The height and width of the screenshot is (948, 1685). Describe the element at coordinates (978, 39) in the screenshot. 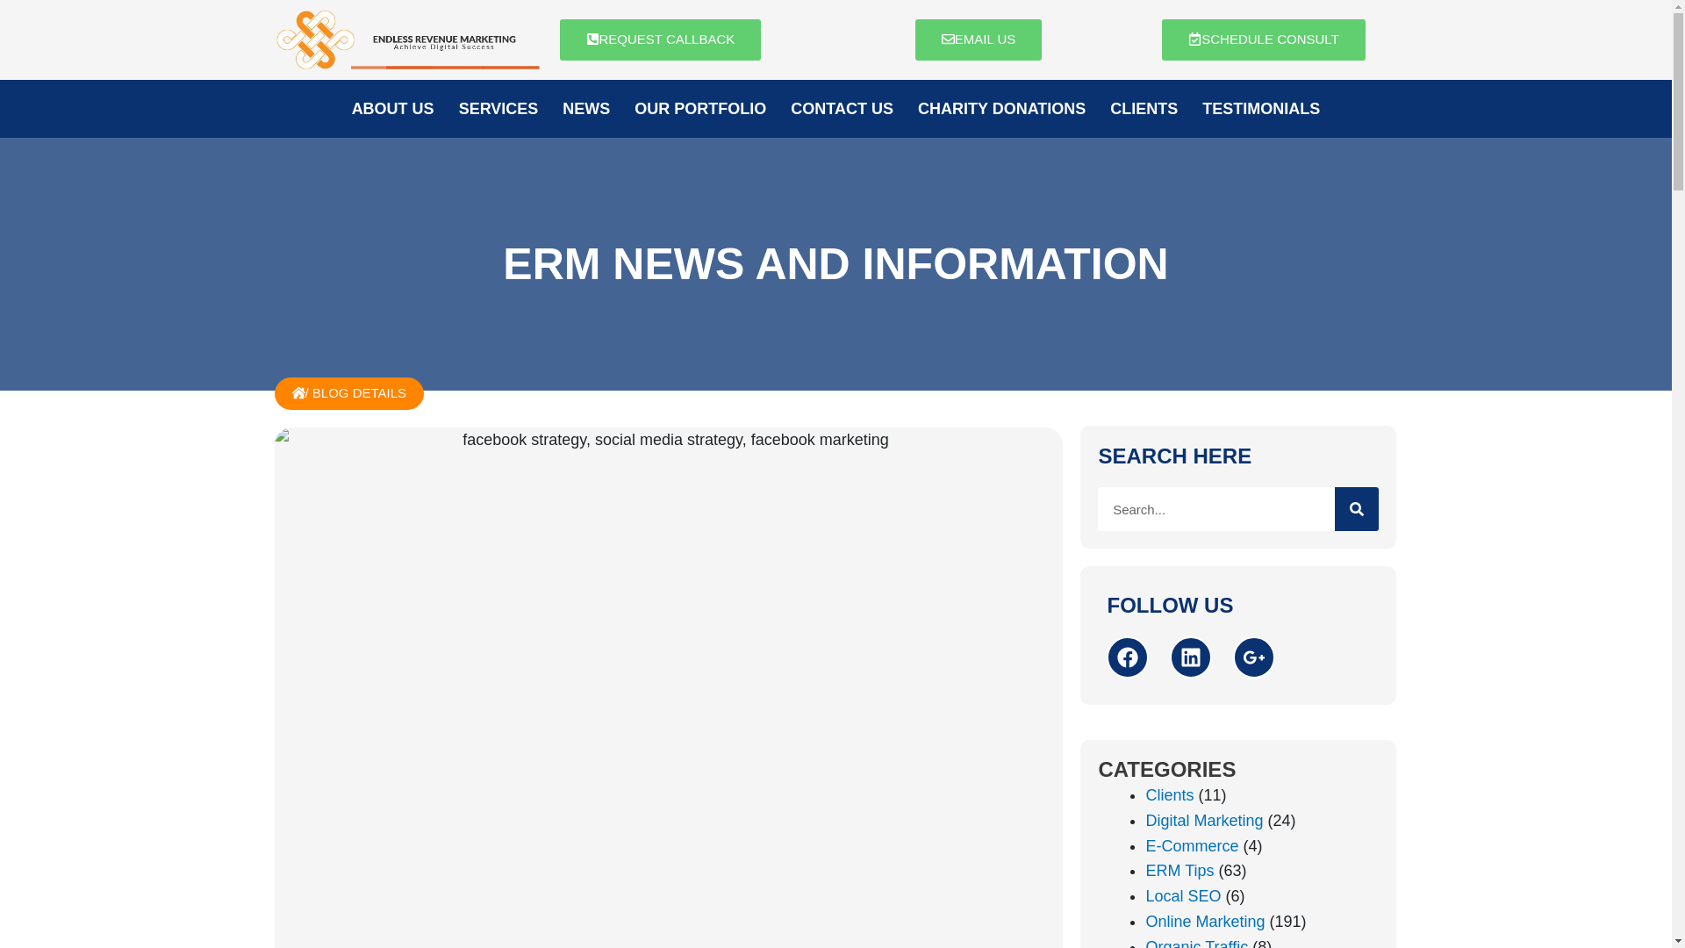

I see `EMAIL US` at that location.